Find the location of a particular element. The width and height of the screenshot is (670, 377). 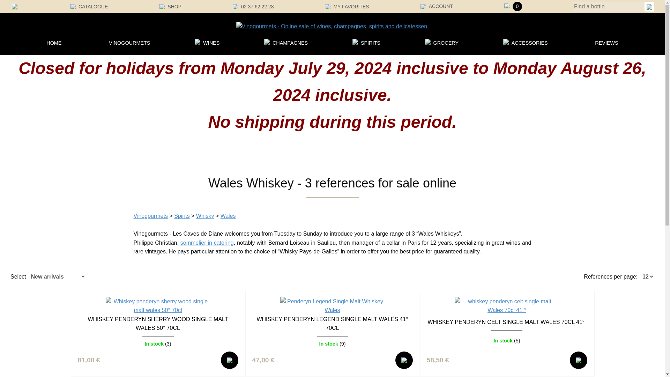

HOME is located at coordinates (54, 43).